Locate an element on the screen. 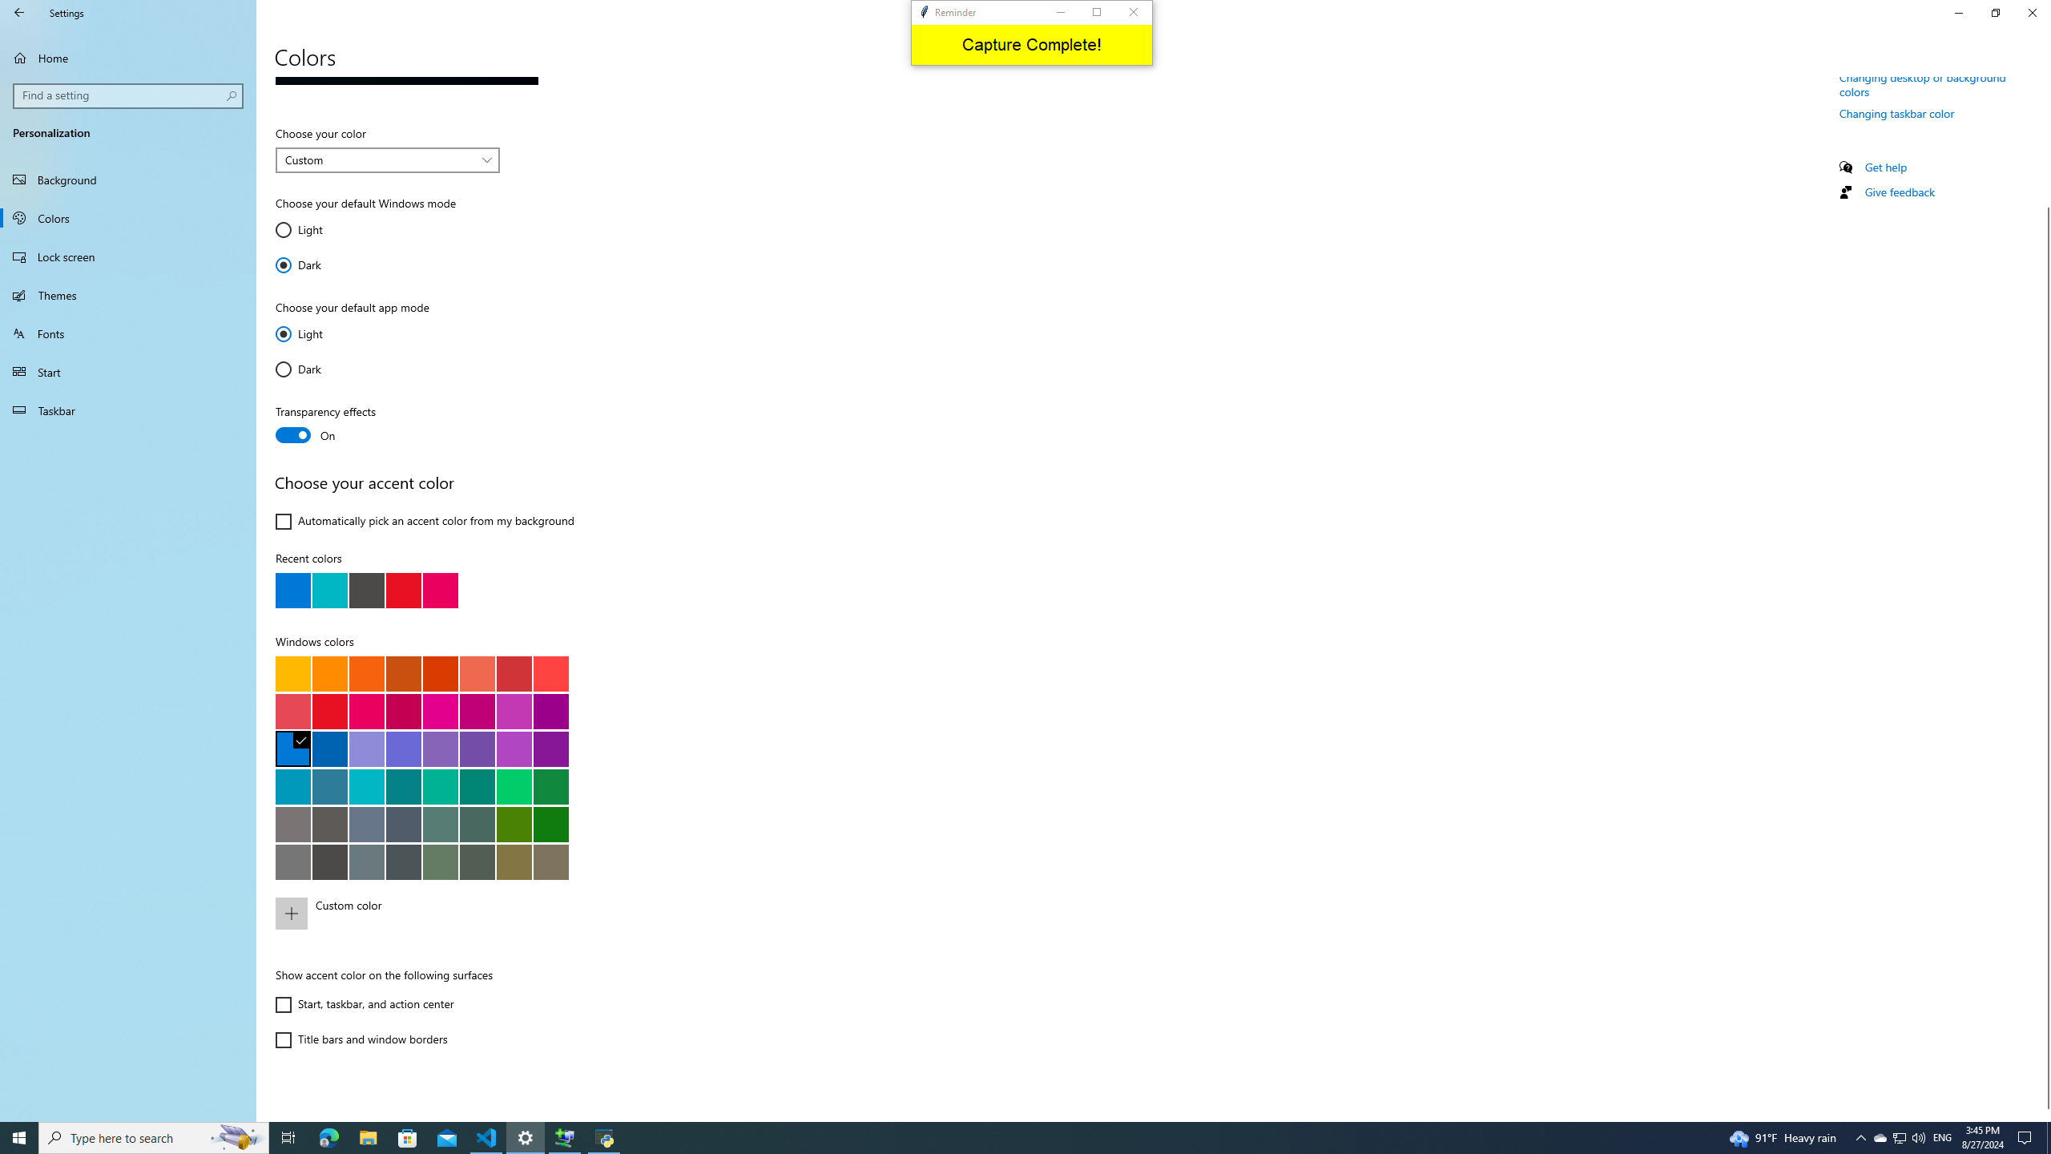 This screenshot has width=2051, height=1154. Custom is located at coordinates (379, 159).